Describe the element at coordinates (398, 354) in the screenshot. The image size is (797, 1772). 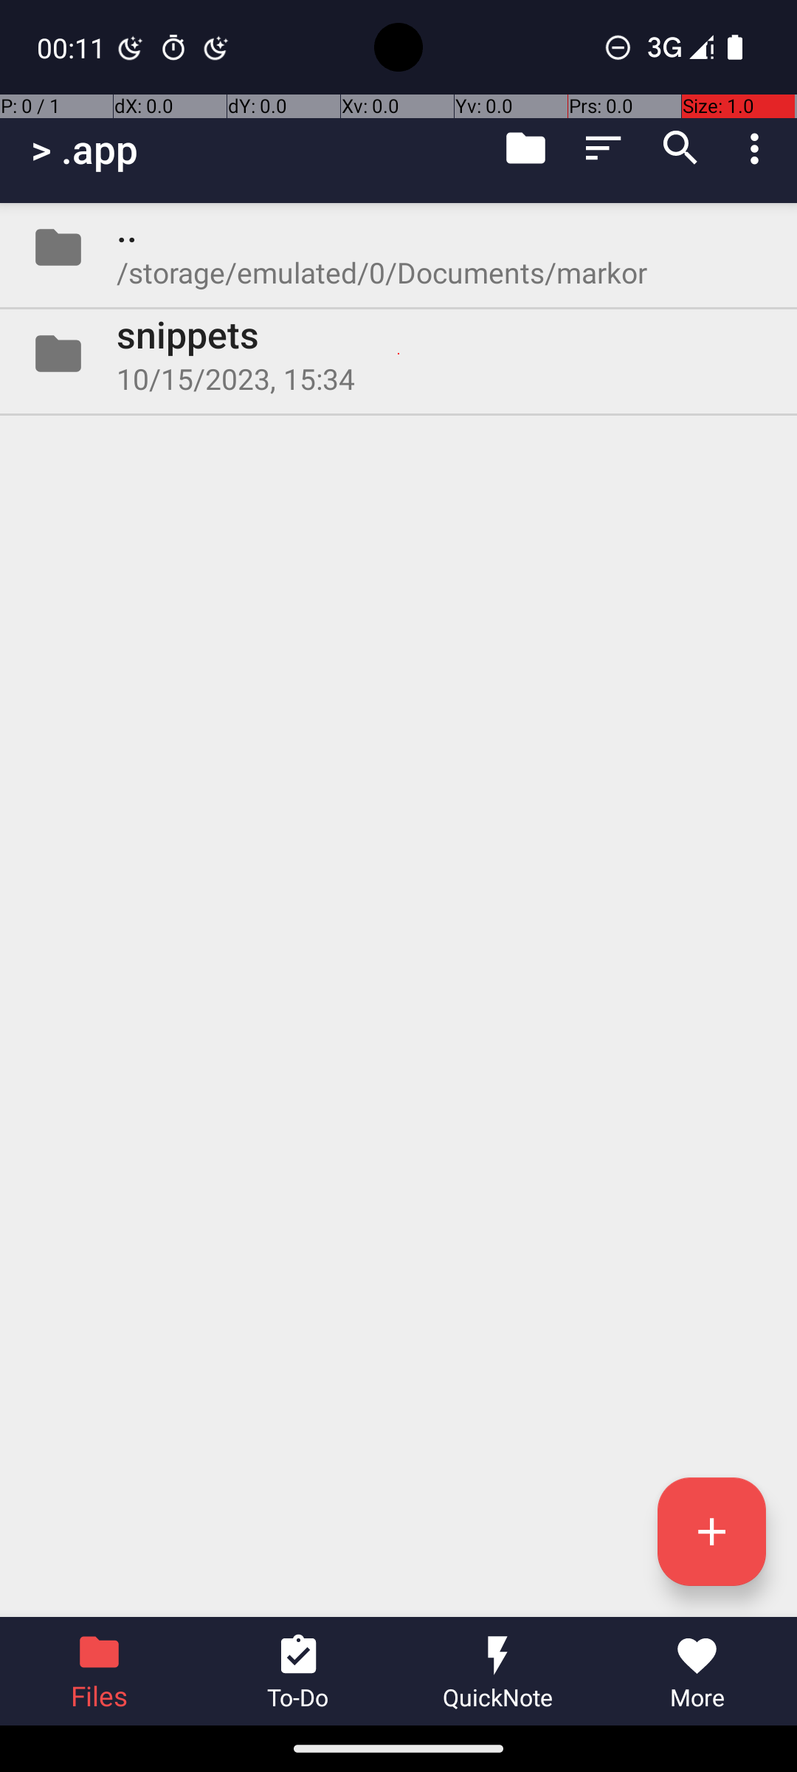
I see `Folder snippets 10/15/2023, 15:34` at that location.